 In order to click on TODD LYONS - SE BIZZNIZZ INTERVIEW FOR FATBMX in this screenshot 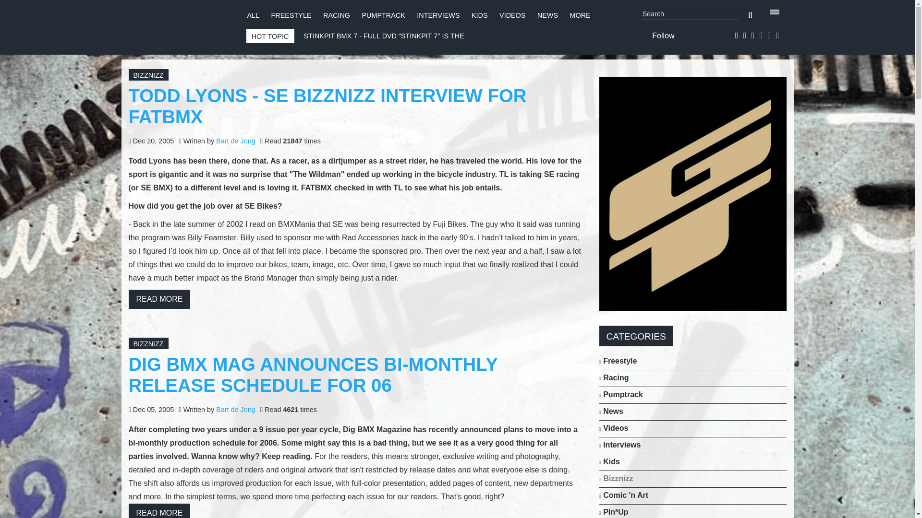, I will do `click(328, 106)`.